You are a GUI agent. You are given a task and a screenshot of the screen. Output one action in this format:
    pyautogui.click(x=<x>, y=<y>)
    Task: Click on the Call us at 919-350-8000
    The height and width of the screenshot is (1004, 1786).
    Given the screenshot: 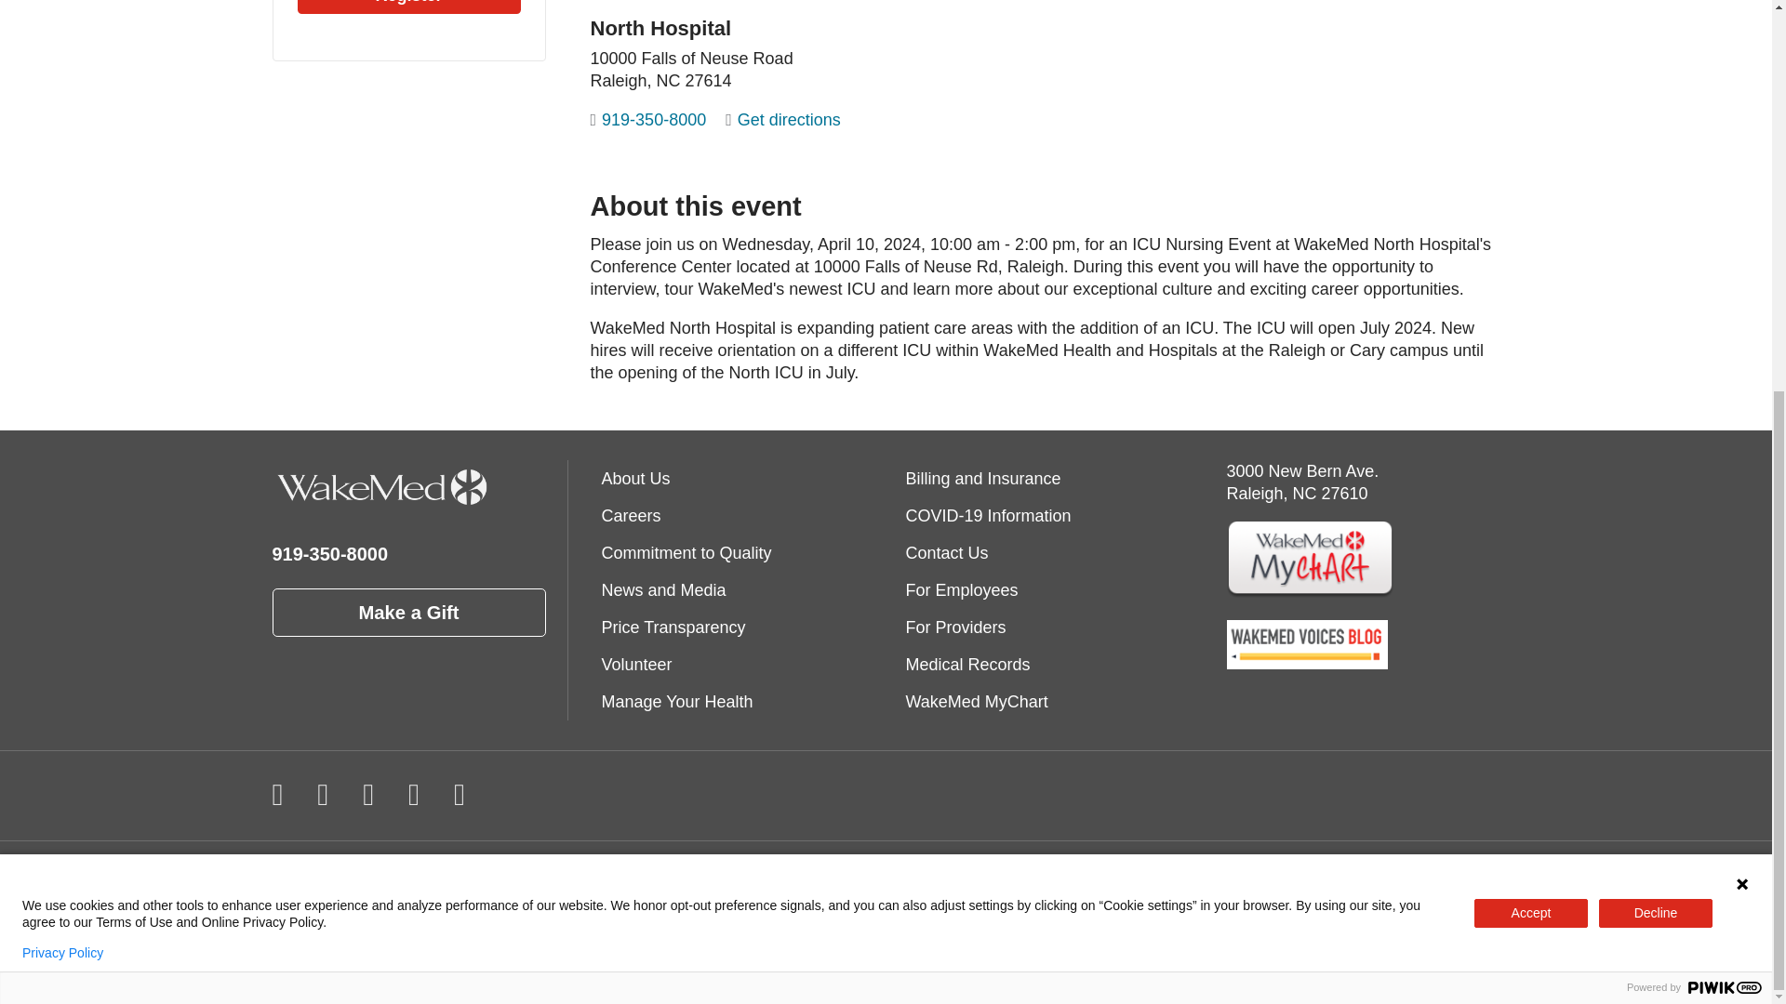 What is the action you would take?
    pyautogui.click(x=649, y=119)
    